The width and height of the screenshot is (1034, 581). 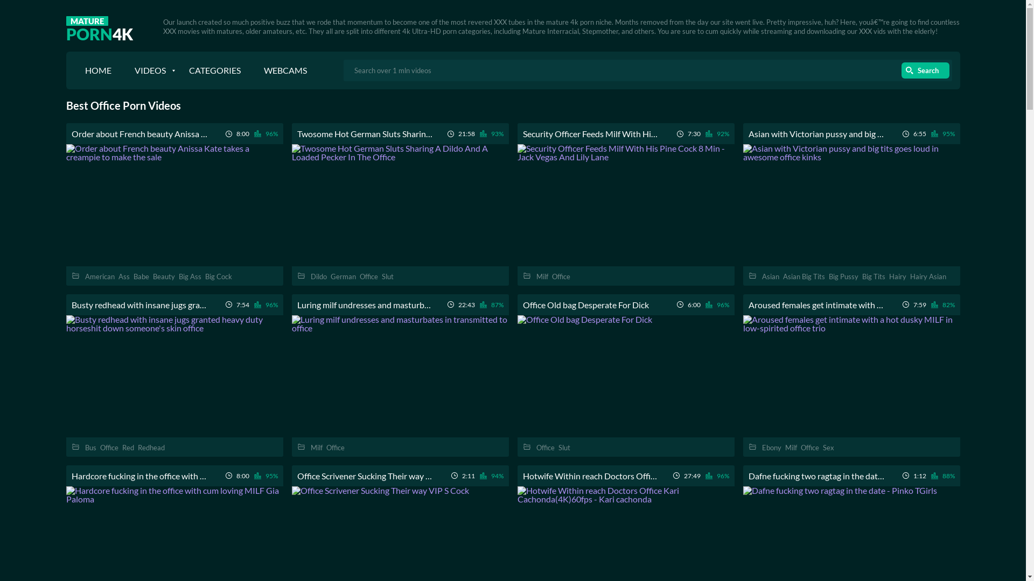 I want to click on Bus, so click(x=90, y=448).